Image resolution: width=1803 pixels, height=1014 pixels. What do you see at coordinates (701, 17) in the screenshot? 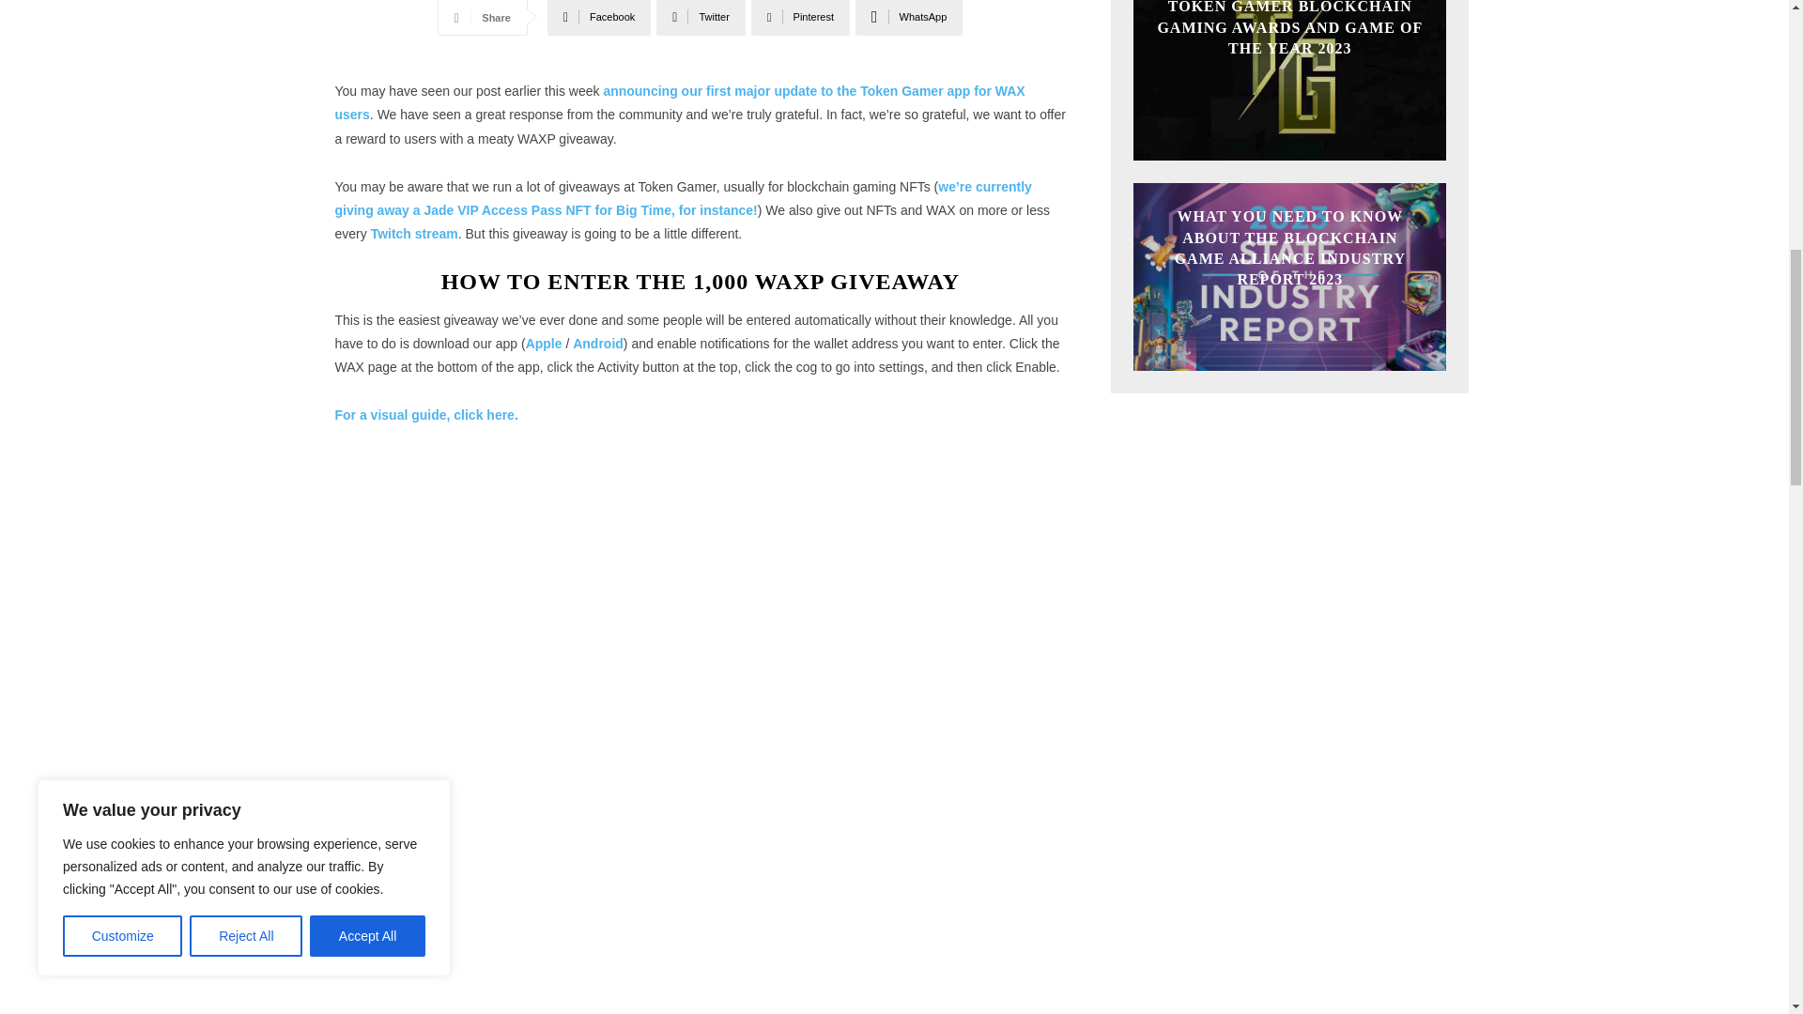
I see `Twitter` at bounding box center [701, 17].